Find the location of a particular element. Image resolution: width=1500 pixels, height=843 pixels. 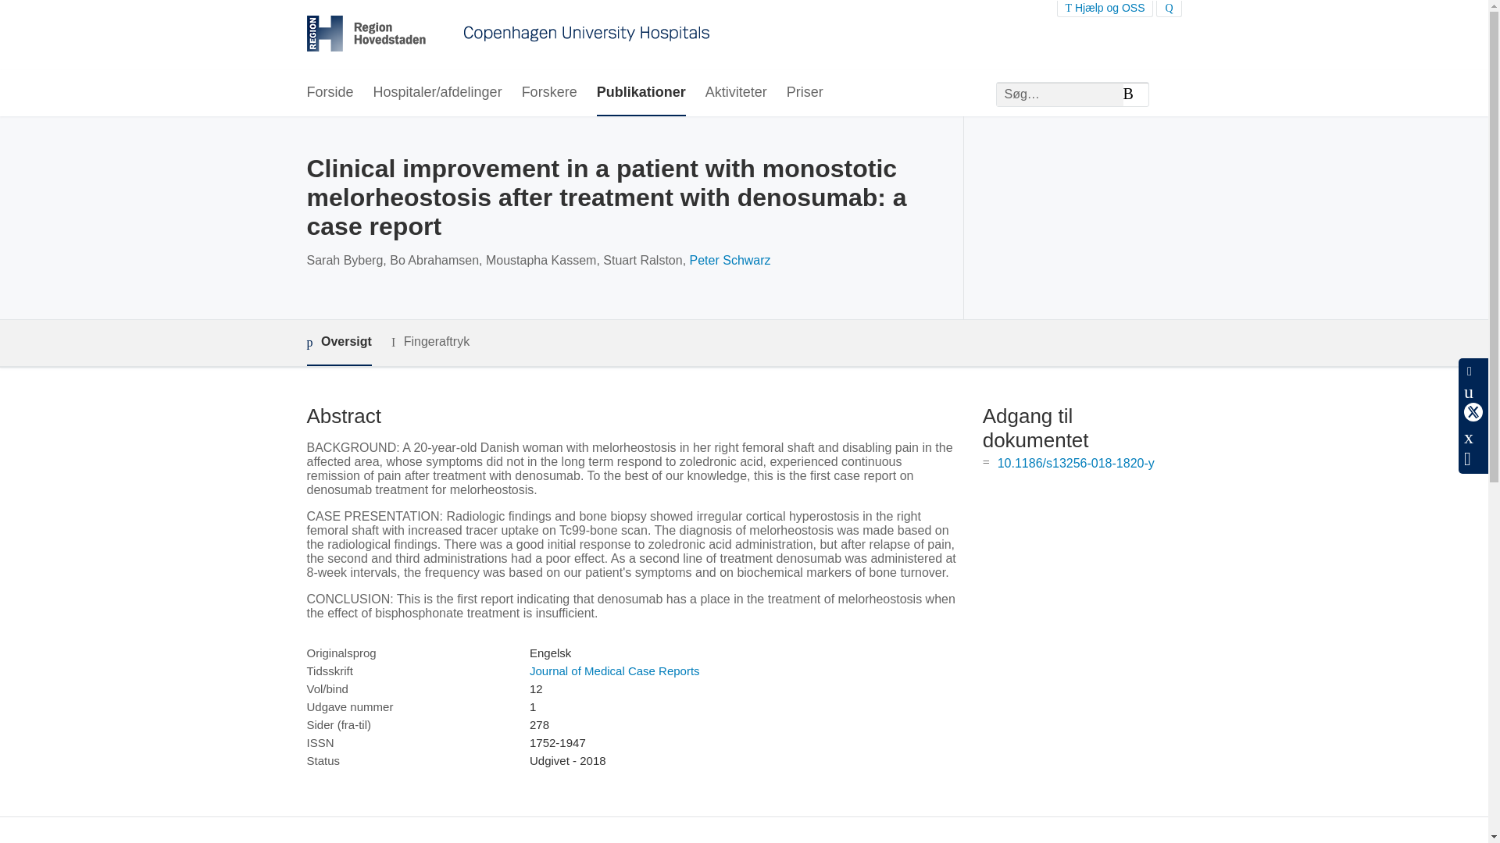

Journal of Medical Case Reports is located at coordinates (614, 671).